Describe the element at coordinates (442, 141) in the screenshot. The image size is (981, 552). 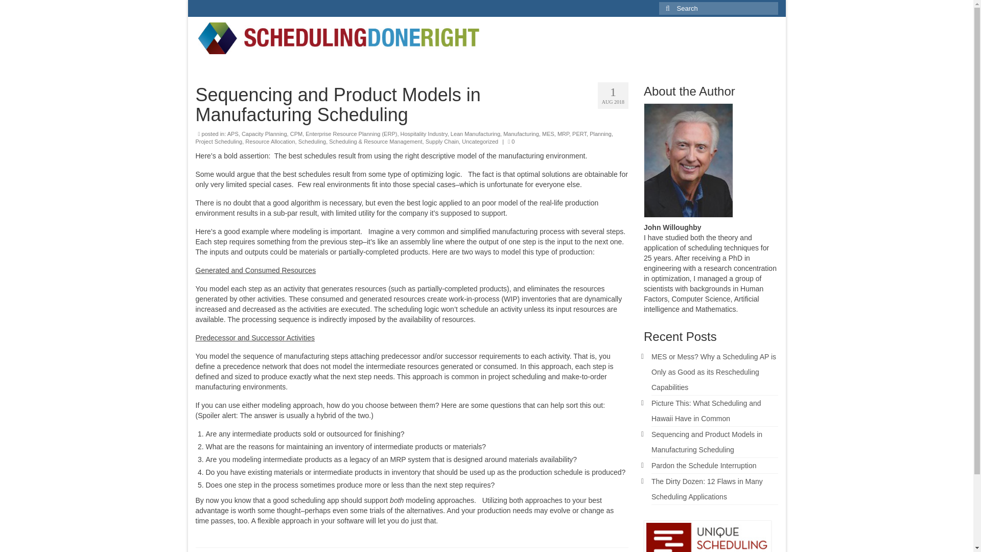
I see `Supply Chain` at that location.